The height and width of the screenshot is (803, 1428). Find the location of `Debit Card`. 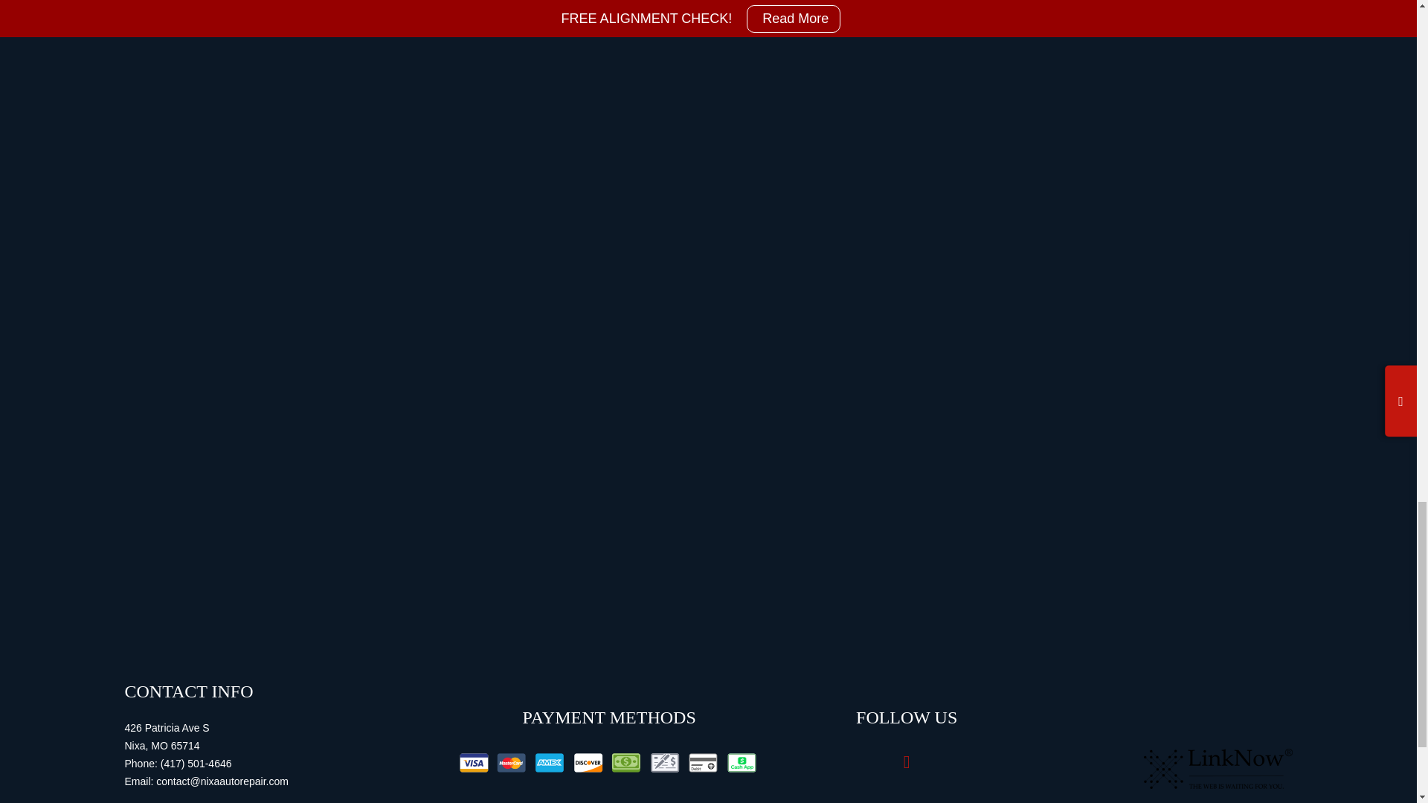

Debit Card is located at coordinates (702, 763).